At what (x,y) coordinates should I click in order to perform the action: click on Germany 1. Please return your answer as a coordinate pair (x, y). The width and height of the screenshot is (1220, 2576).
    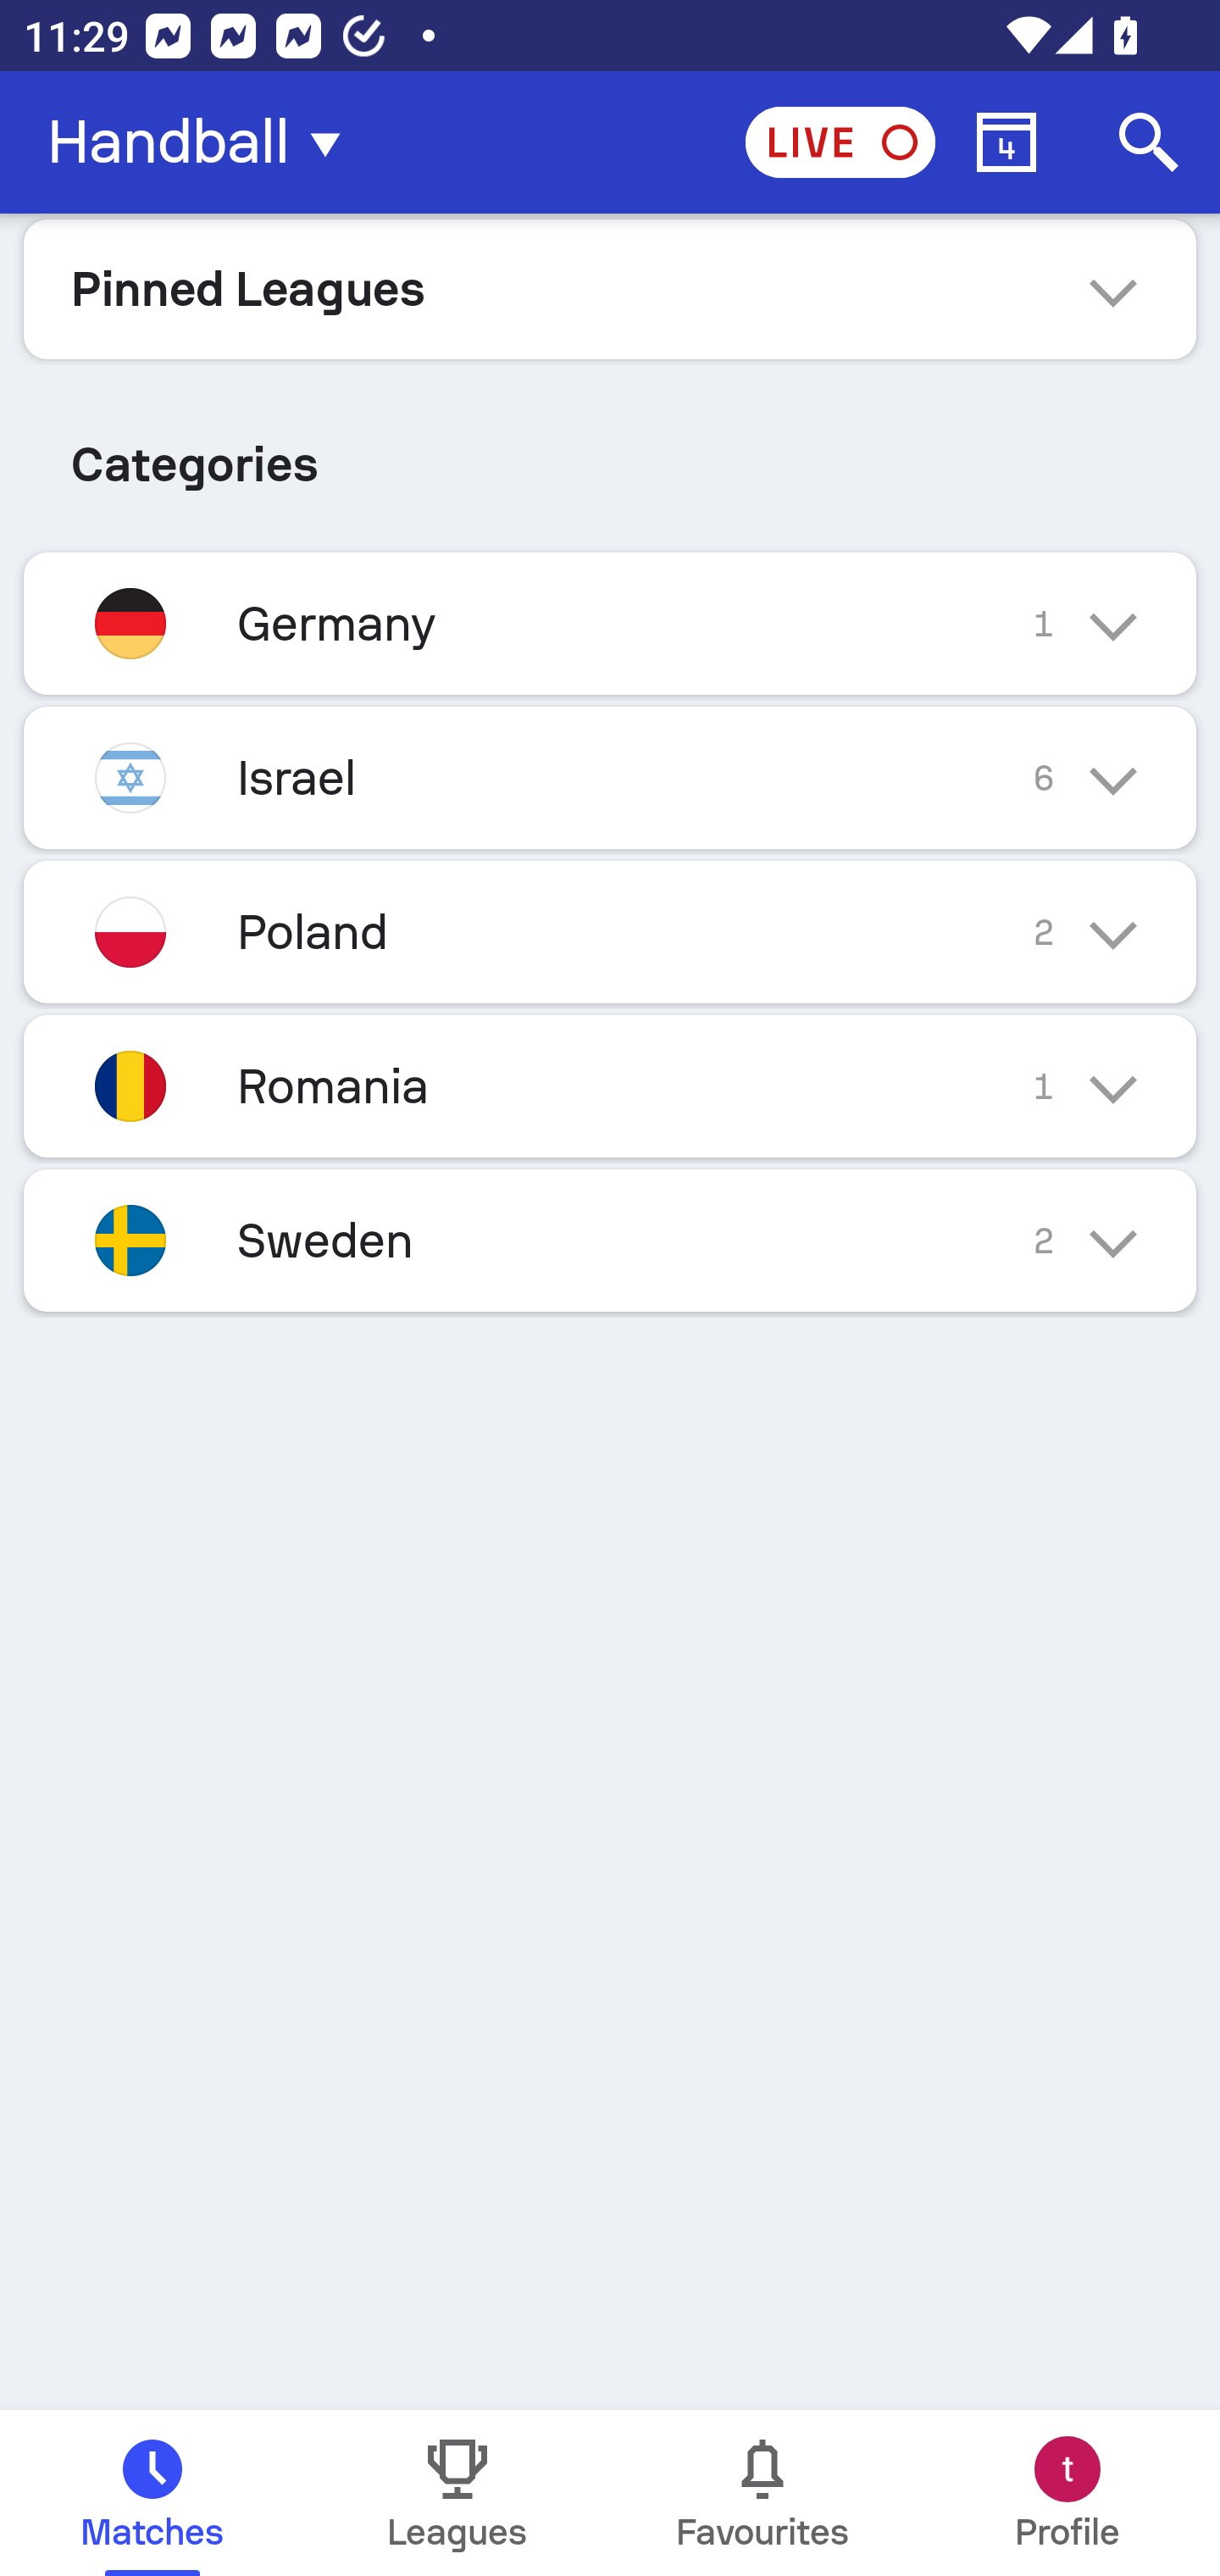
    Looking at the image, I should click on (610, 623).